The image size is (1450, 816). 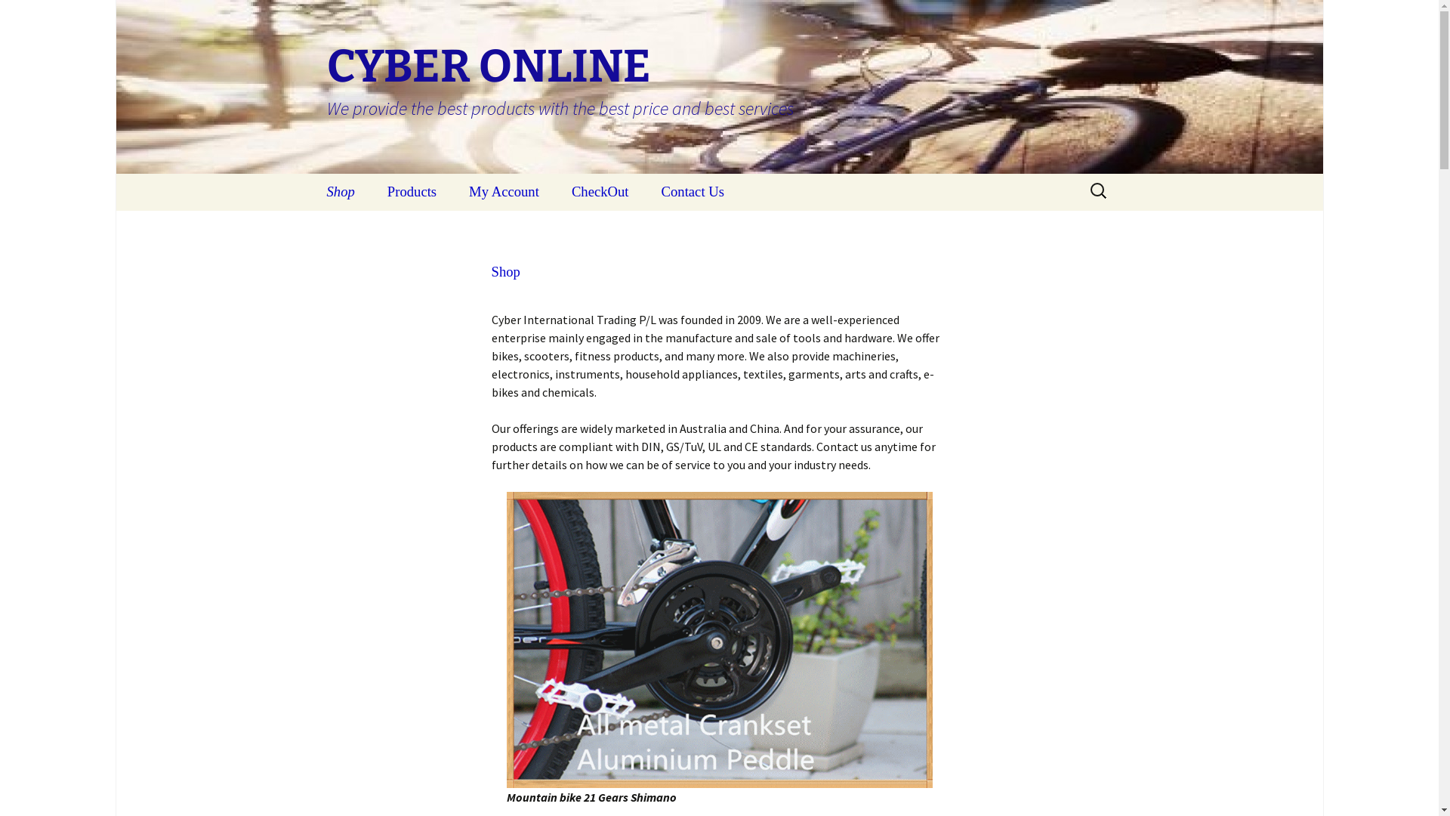 I want to click on Products, so click(x=412, y=192).